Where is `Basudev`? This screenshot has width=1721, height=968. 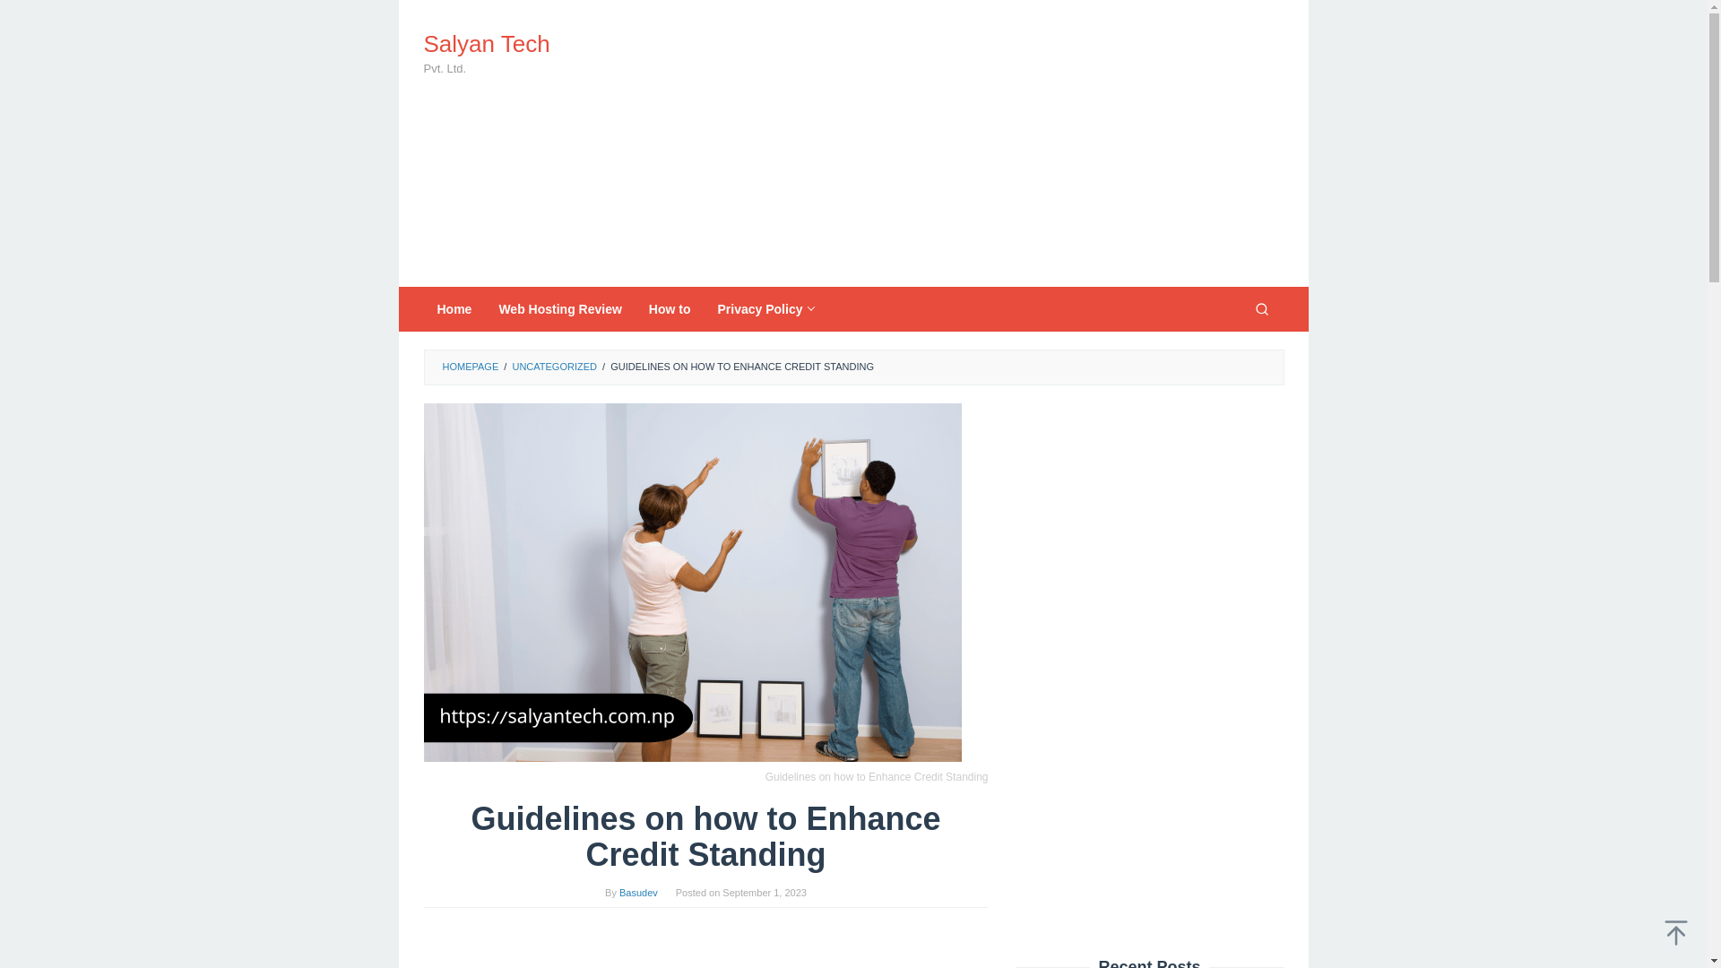
Basudev is located at coordinates (638, 893).